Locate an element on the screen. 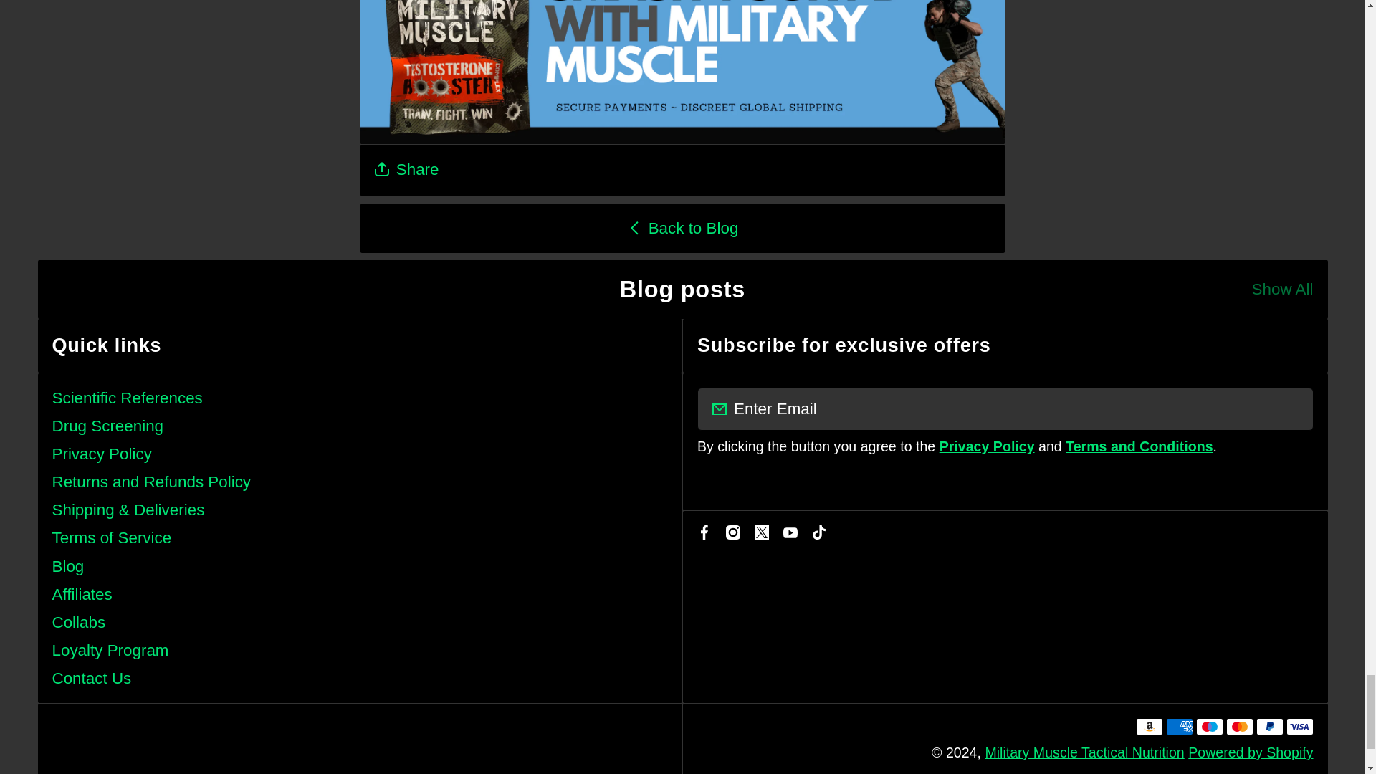 This screenshot has height=774, width=1376. PayPal is located at coordinates (1268, 727).